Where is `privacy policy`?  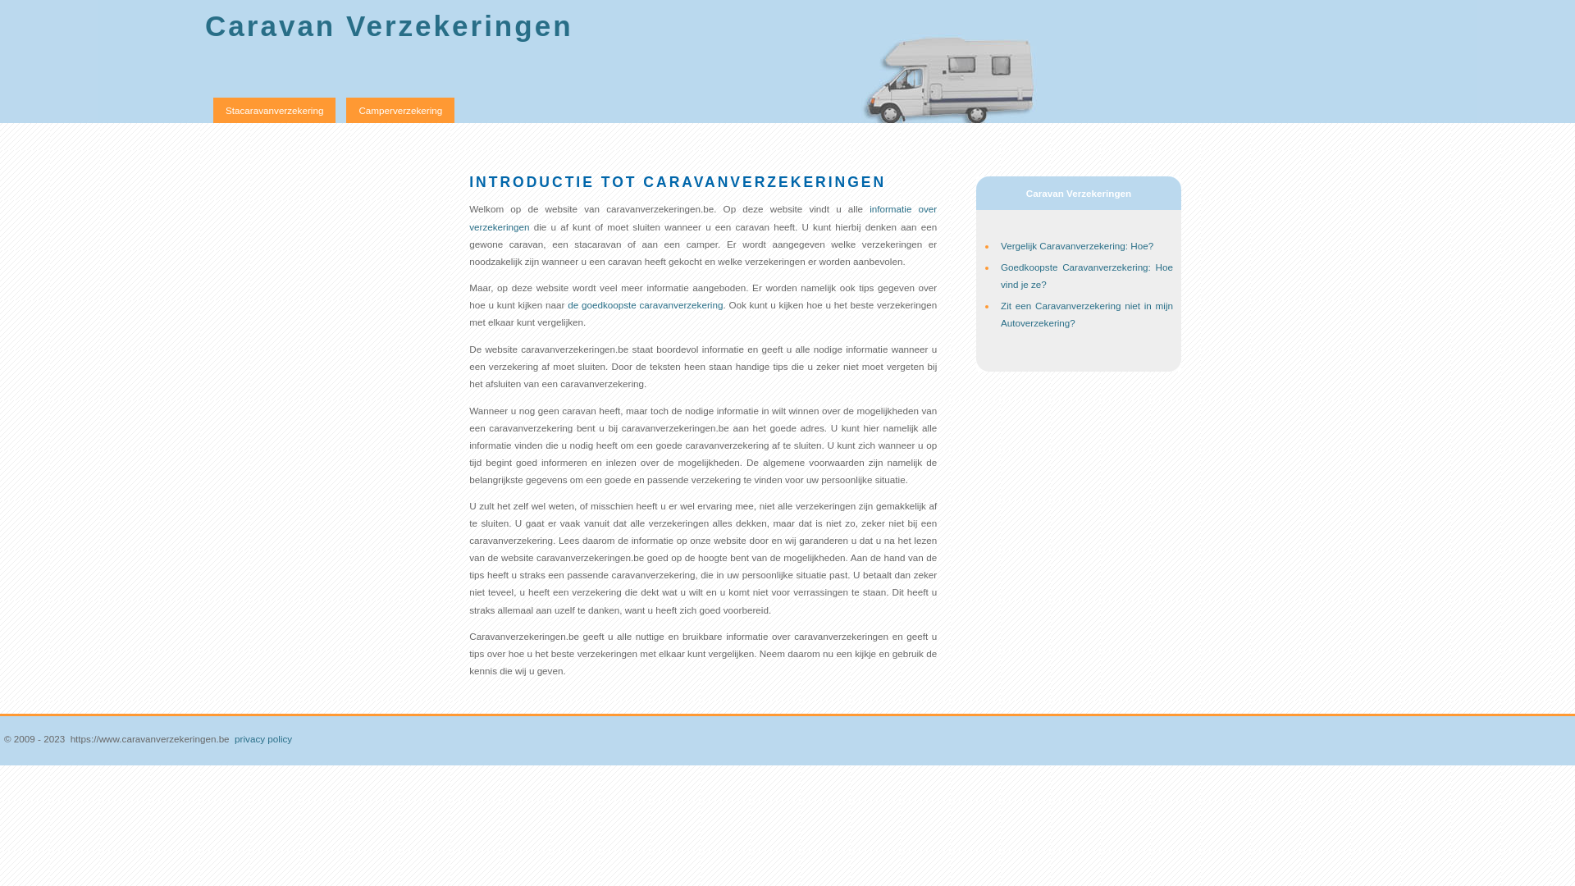
privacy policy is located at coordinates (263, 738).